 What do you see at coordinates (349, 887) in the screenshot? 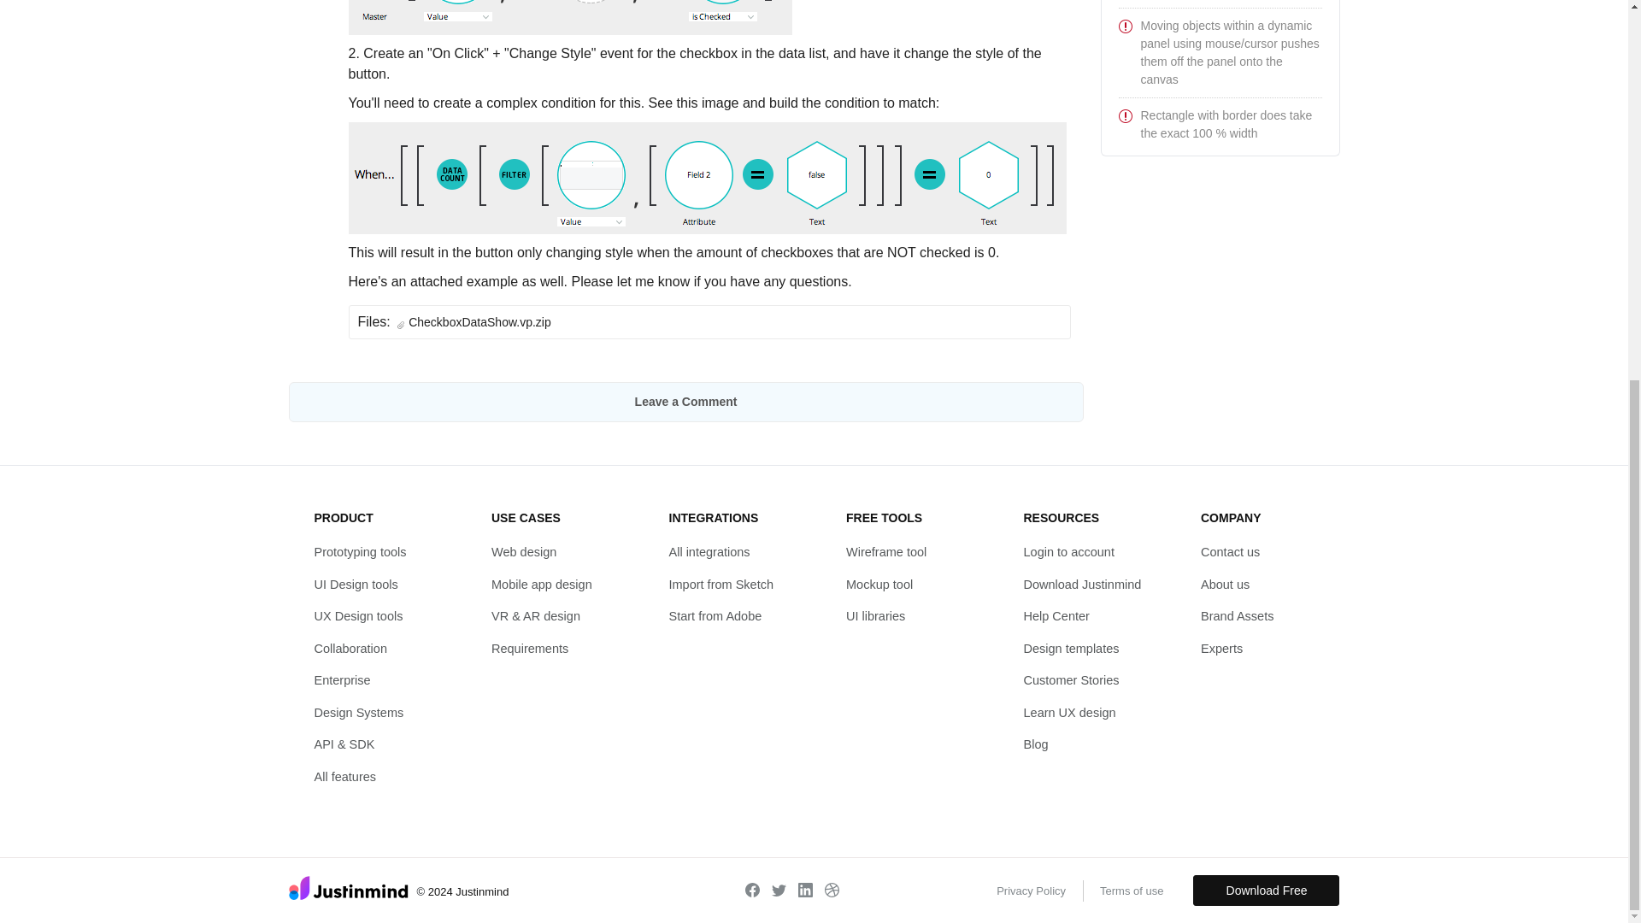
I see `justinmind-logo` at bounding box center [349, 887].